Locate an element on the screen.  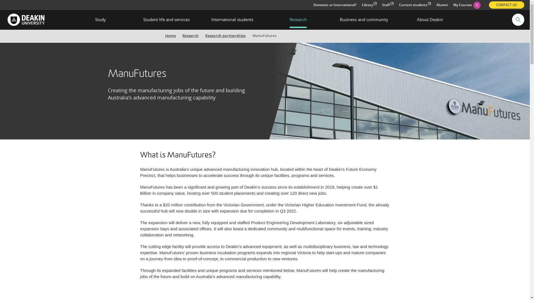
CONTACT US is located at coordinates (507, 5).